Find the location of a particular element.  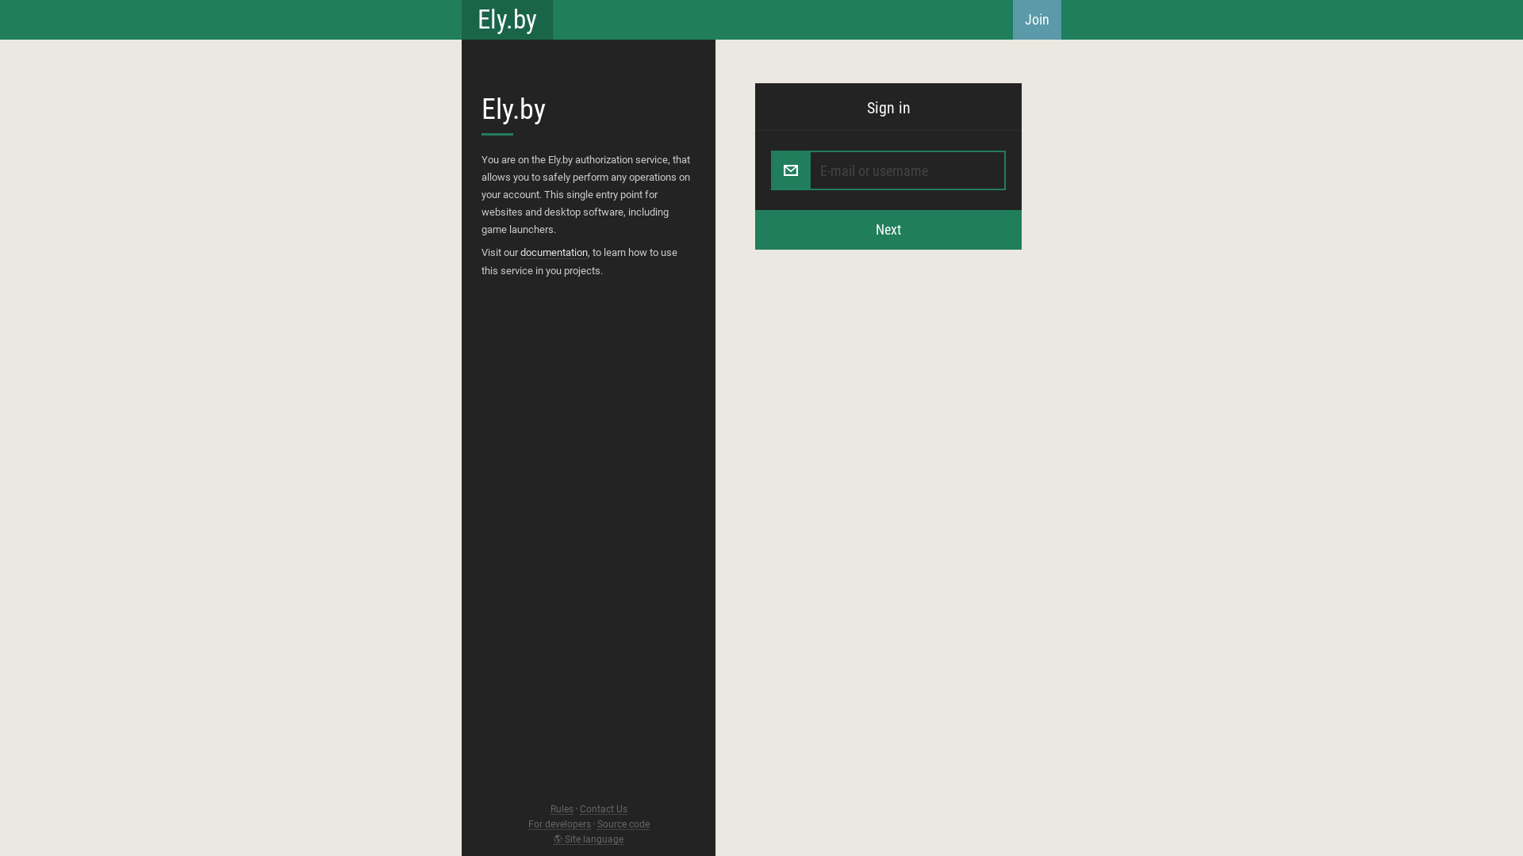

Contact Us is located at coordinates (603, 810).